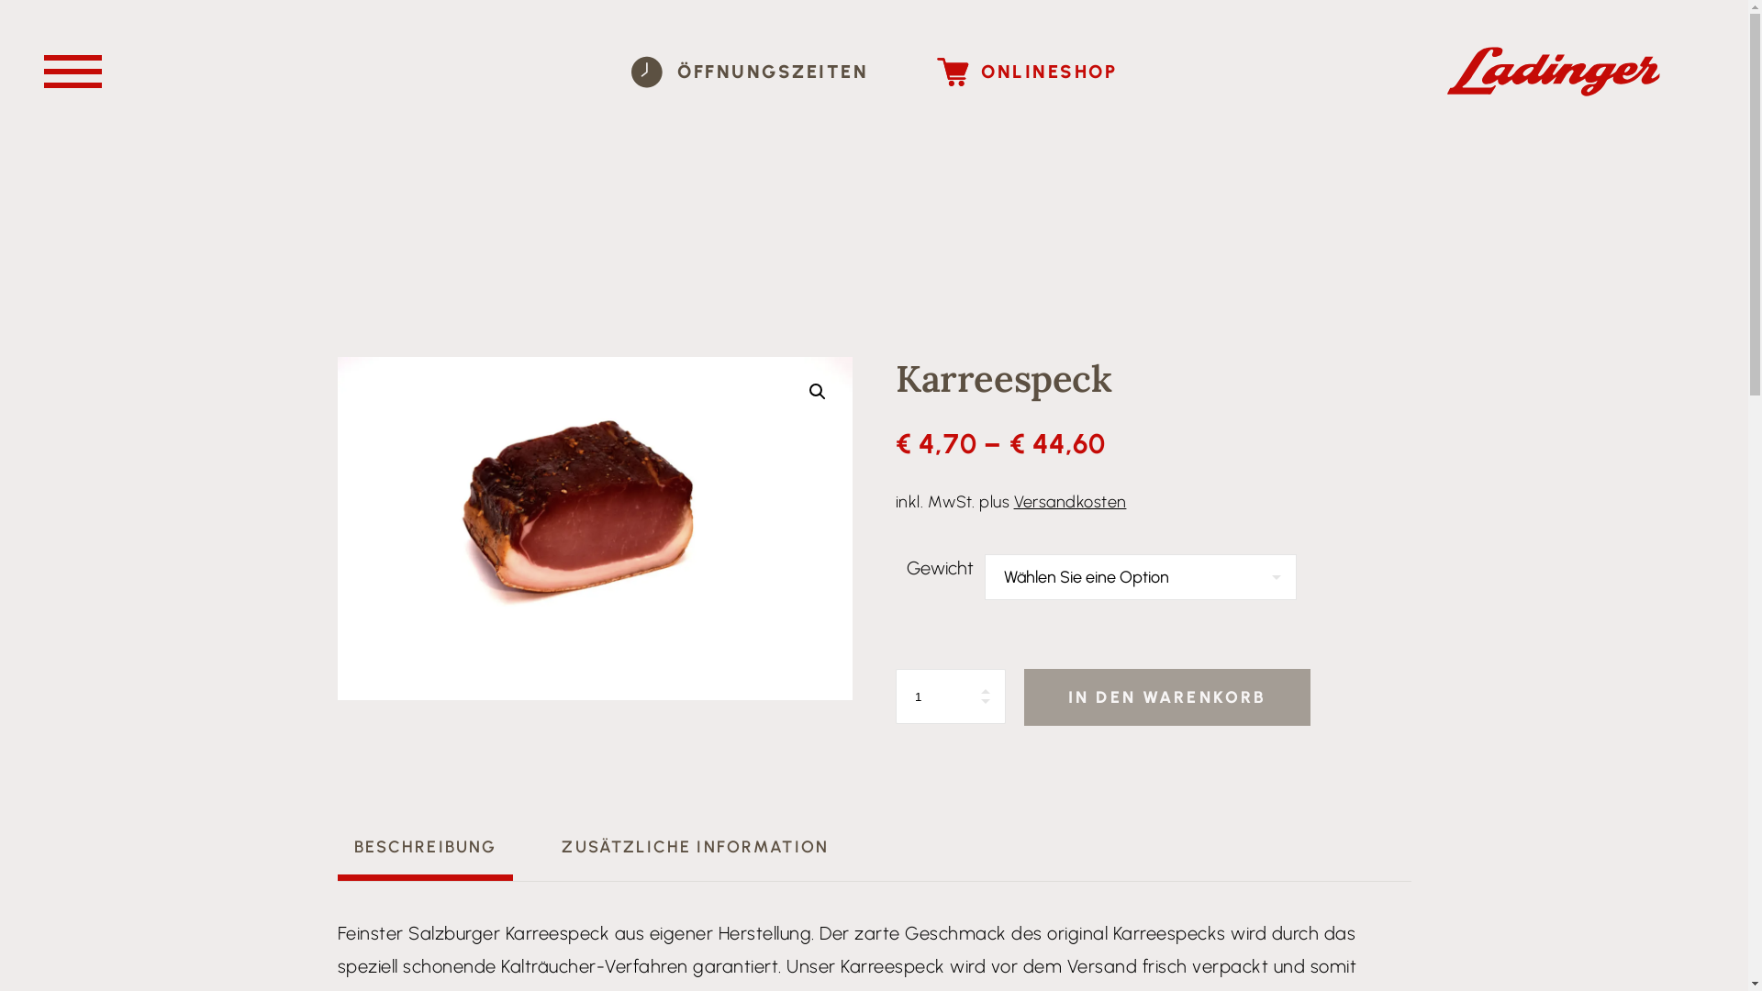 The width and height of the screenshot is (1762, 991). Describe the element at coordinates (1070, 502) in the screenshot. I see `Versandkosten` at that location.